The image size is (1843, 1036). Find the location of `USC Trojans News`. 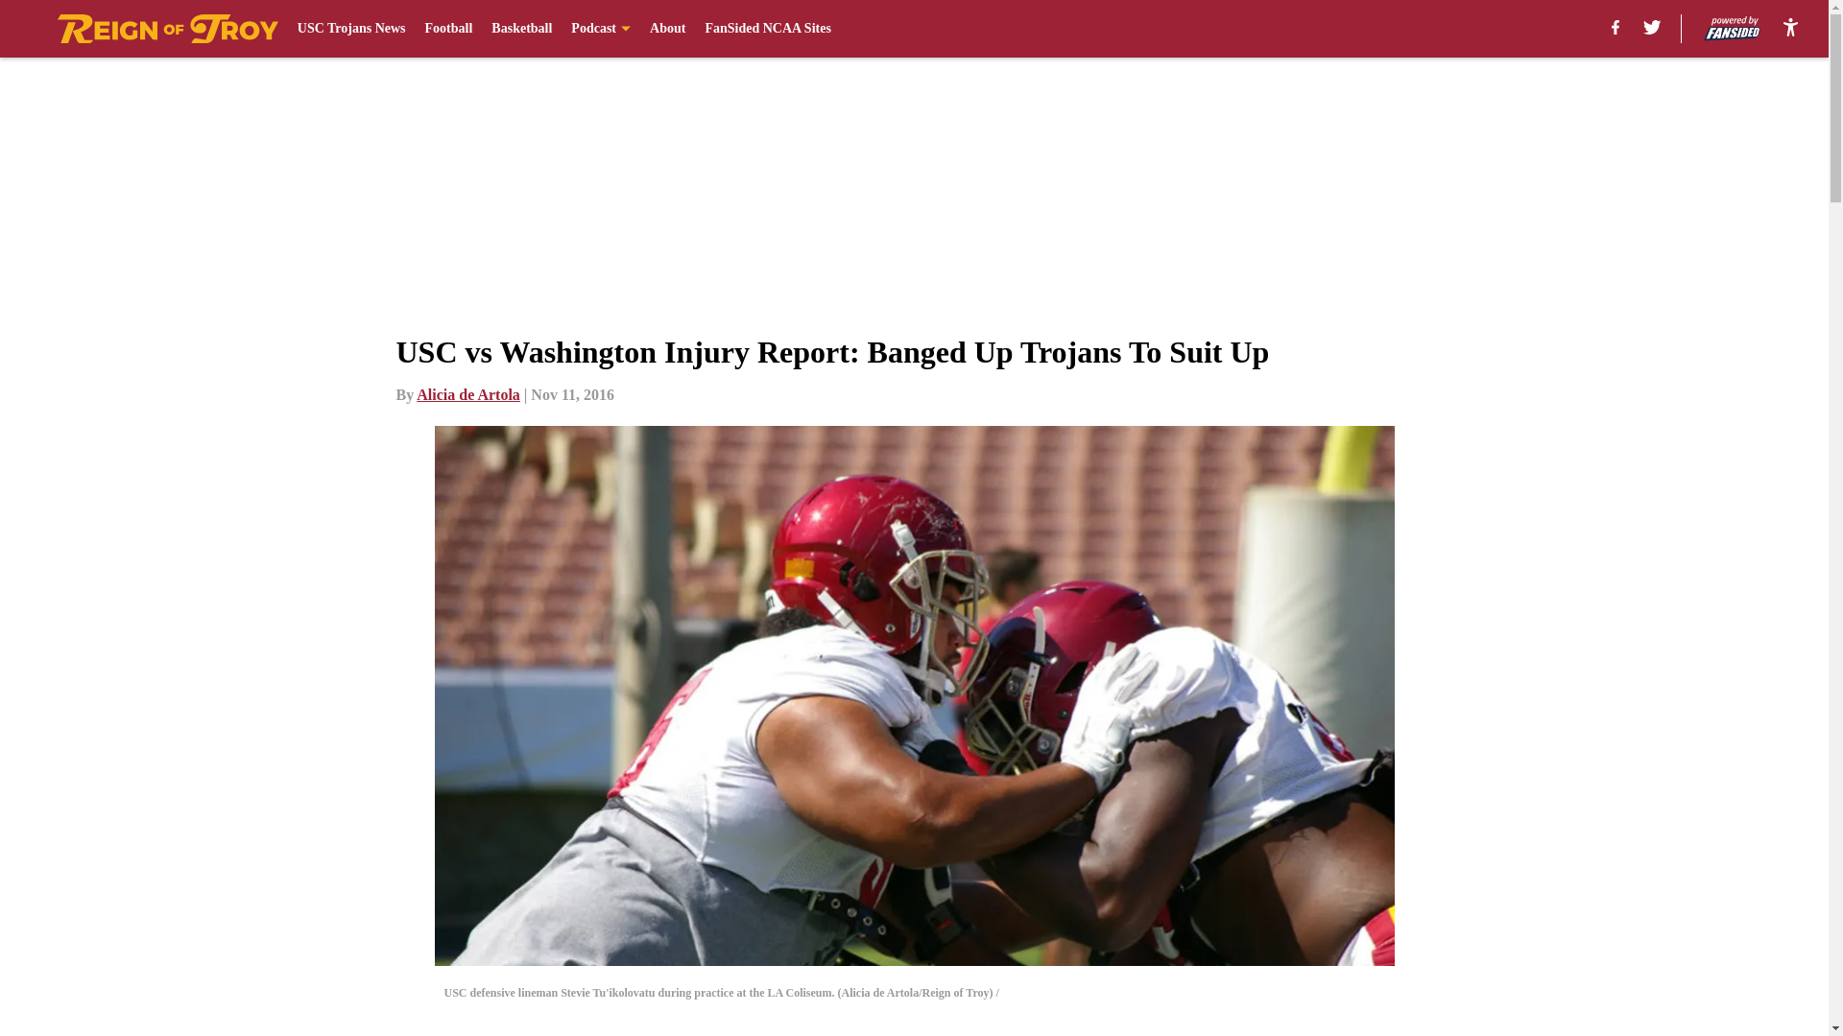

USC Trojans News is located at coordinates (351, 29).